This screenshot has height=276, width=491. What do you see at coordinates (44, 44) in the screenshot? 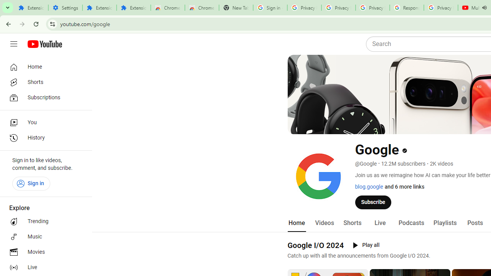
I see `YouTube Home` at bounding box center [44, 44].